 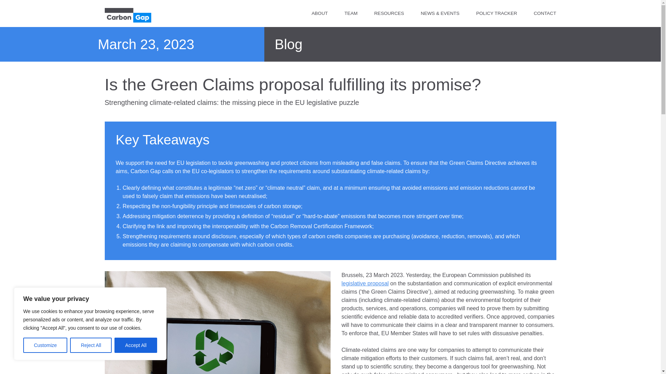 I want to click on RESOURCES, so click(x=389, y=14).